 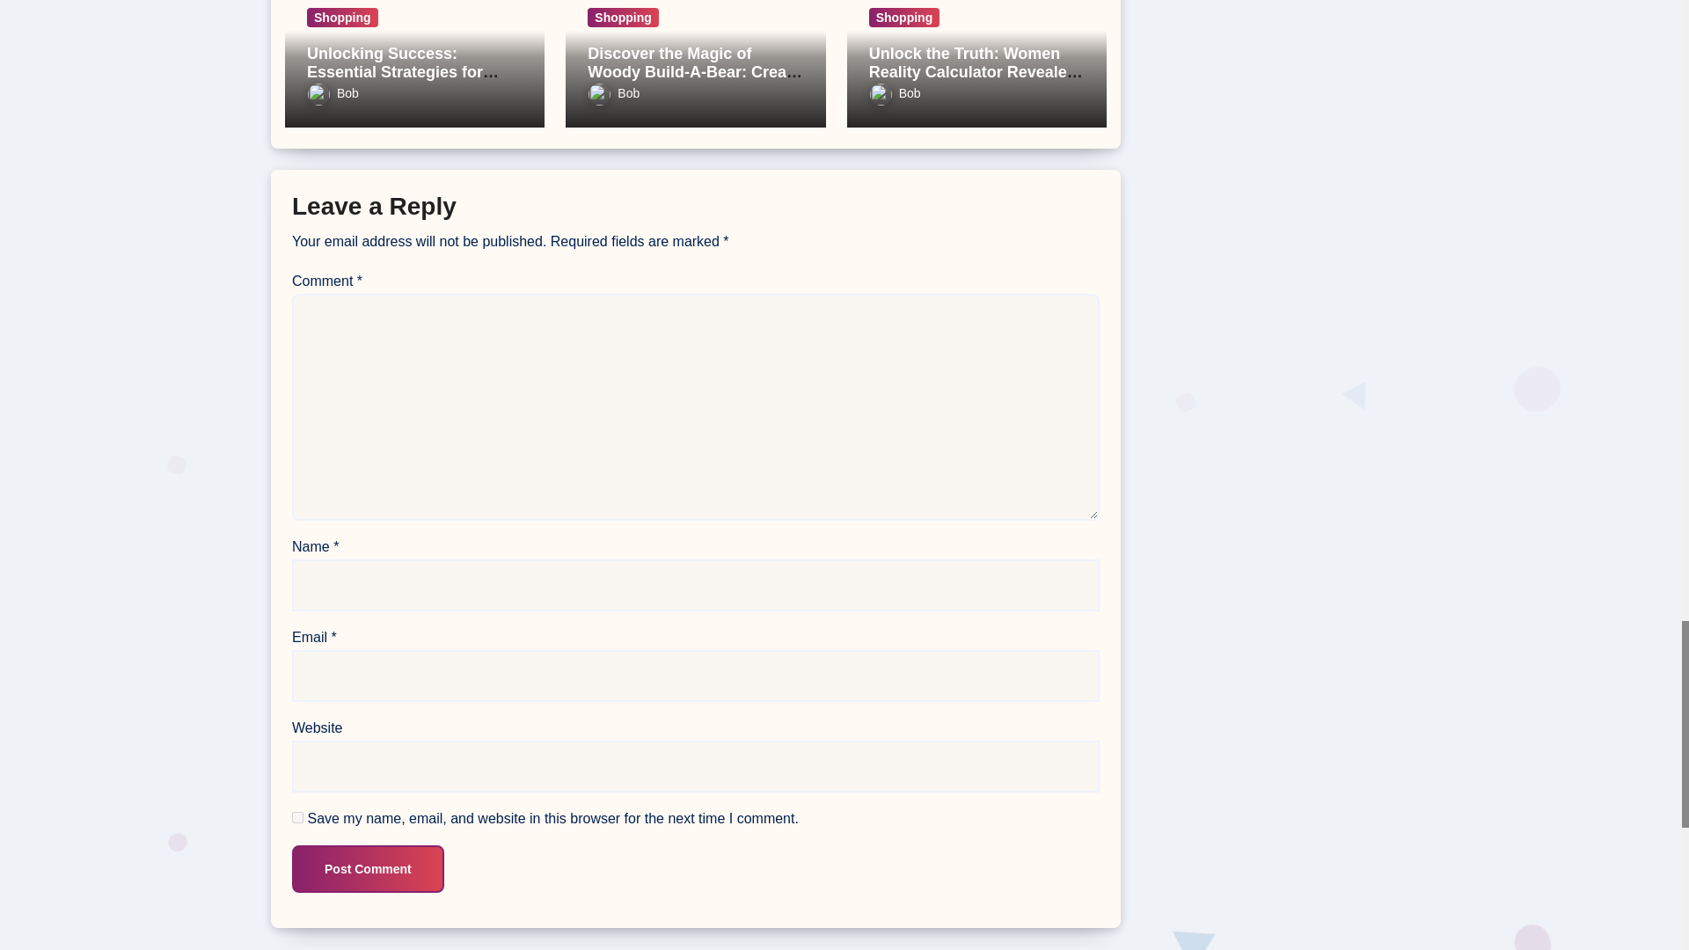 I want to click on Shopping, so click(x=623, y=18).